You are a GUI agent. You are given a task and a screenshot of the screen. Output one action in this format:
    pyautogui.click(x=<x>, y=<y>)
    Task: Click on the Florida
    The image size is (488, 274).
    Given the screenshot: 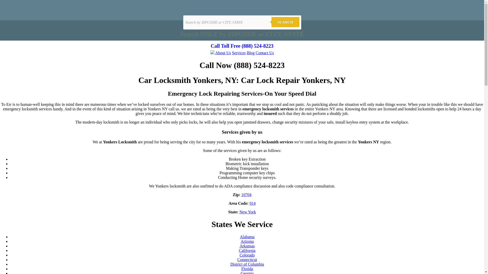 What is the action you would take?
    pyautogui.click(x=247, y=269)
    